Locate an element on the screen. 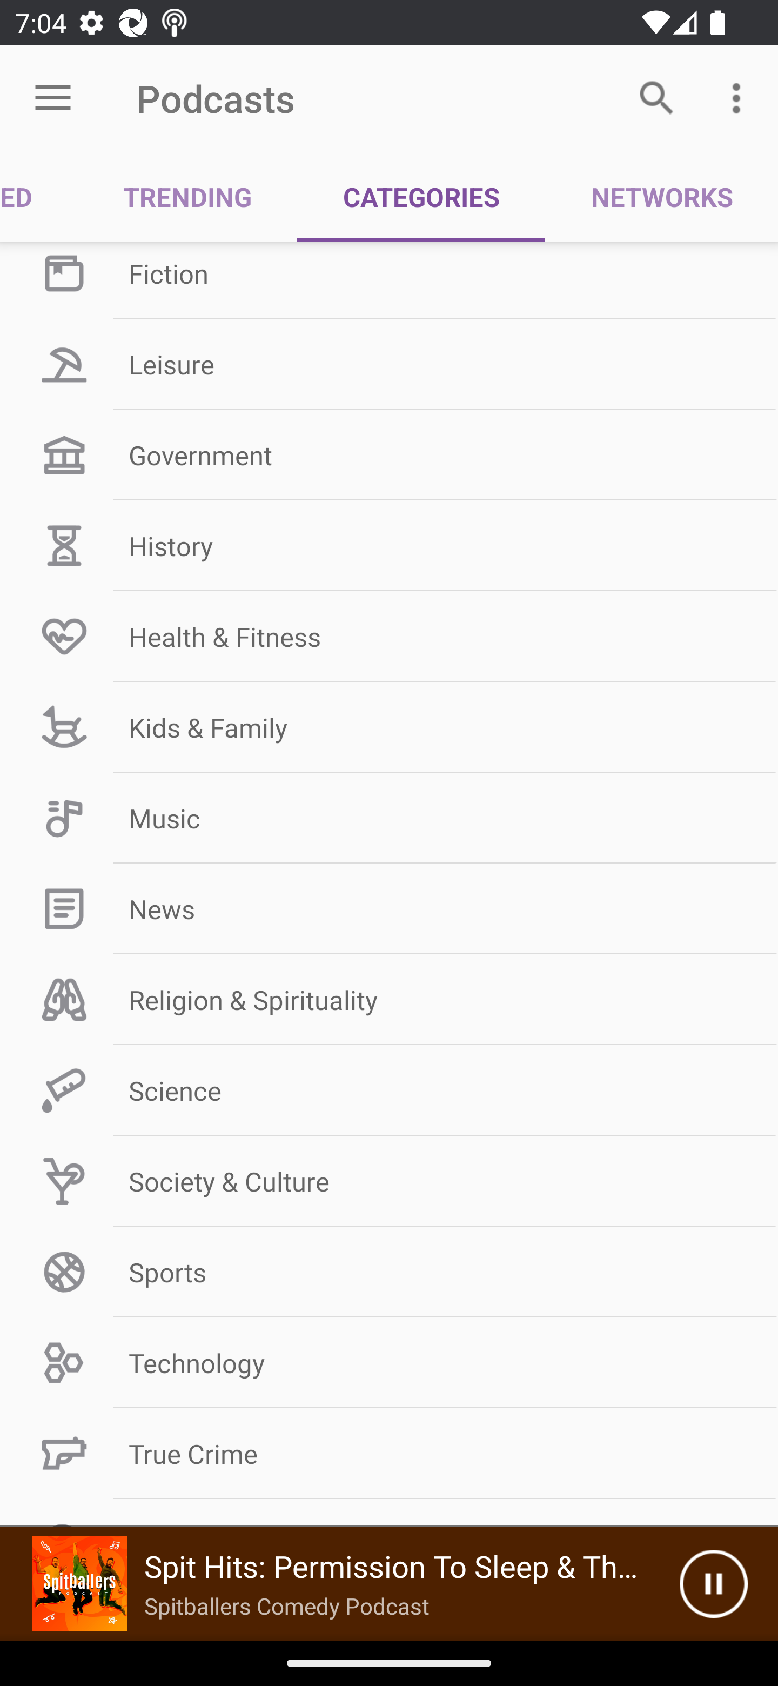 This screenshot has width=778, height=1686. Search is located at coordinates (657, 97).